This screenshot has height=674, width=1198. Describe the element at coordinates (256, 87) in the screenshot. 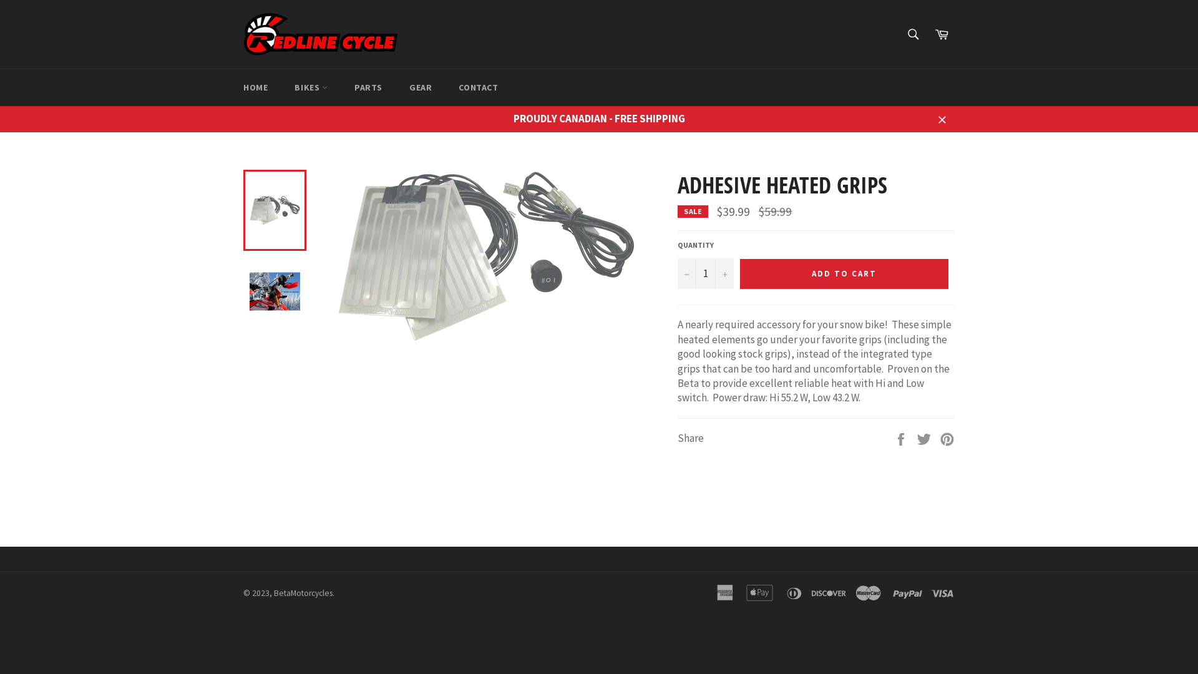

I see `HOME` at that location.